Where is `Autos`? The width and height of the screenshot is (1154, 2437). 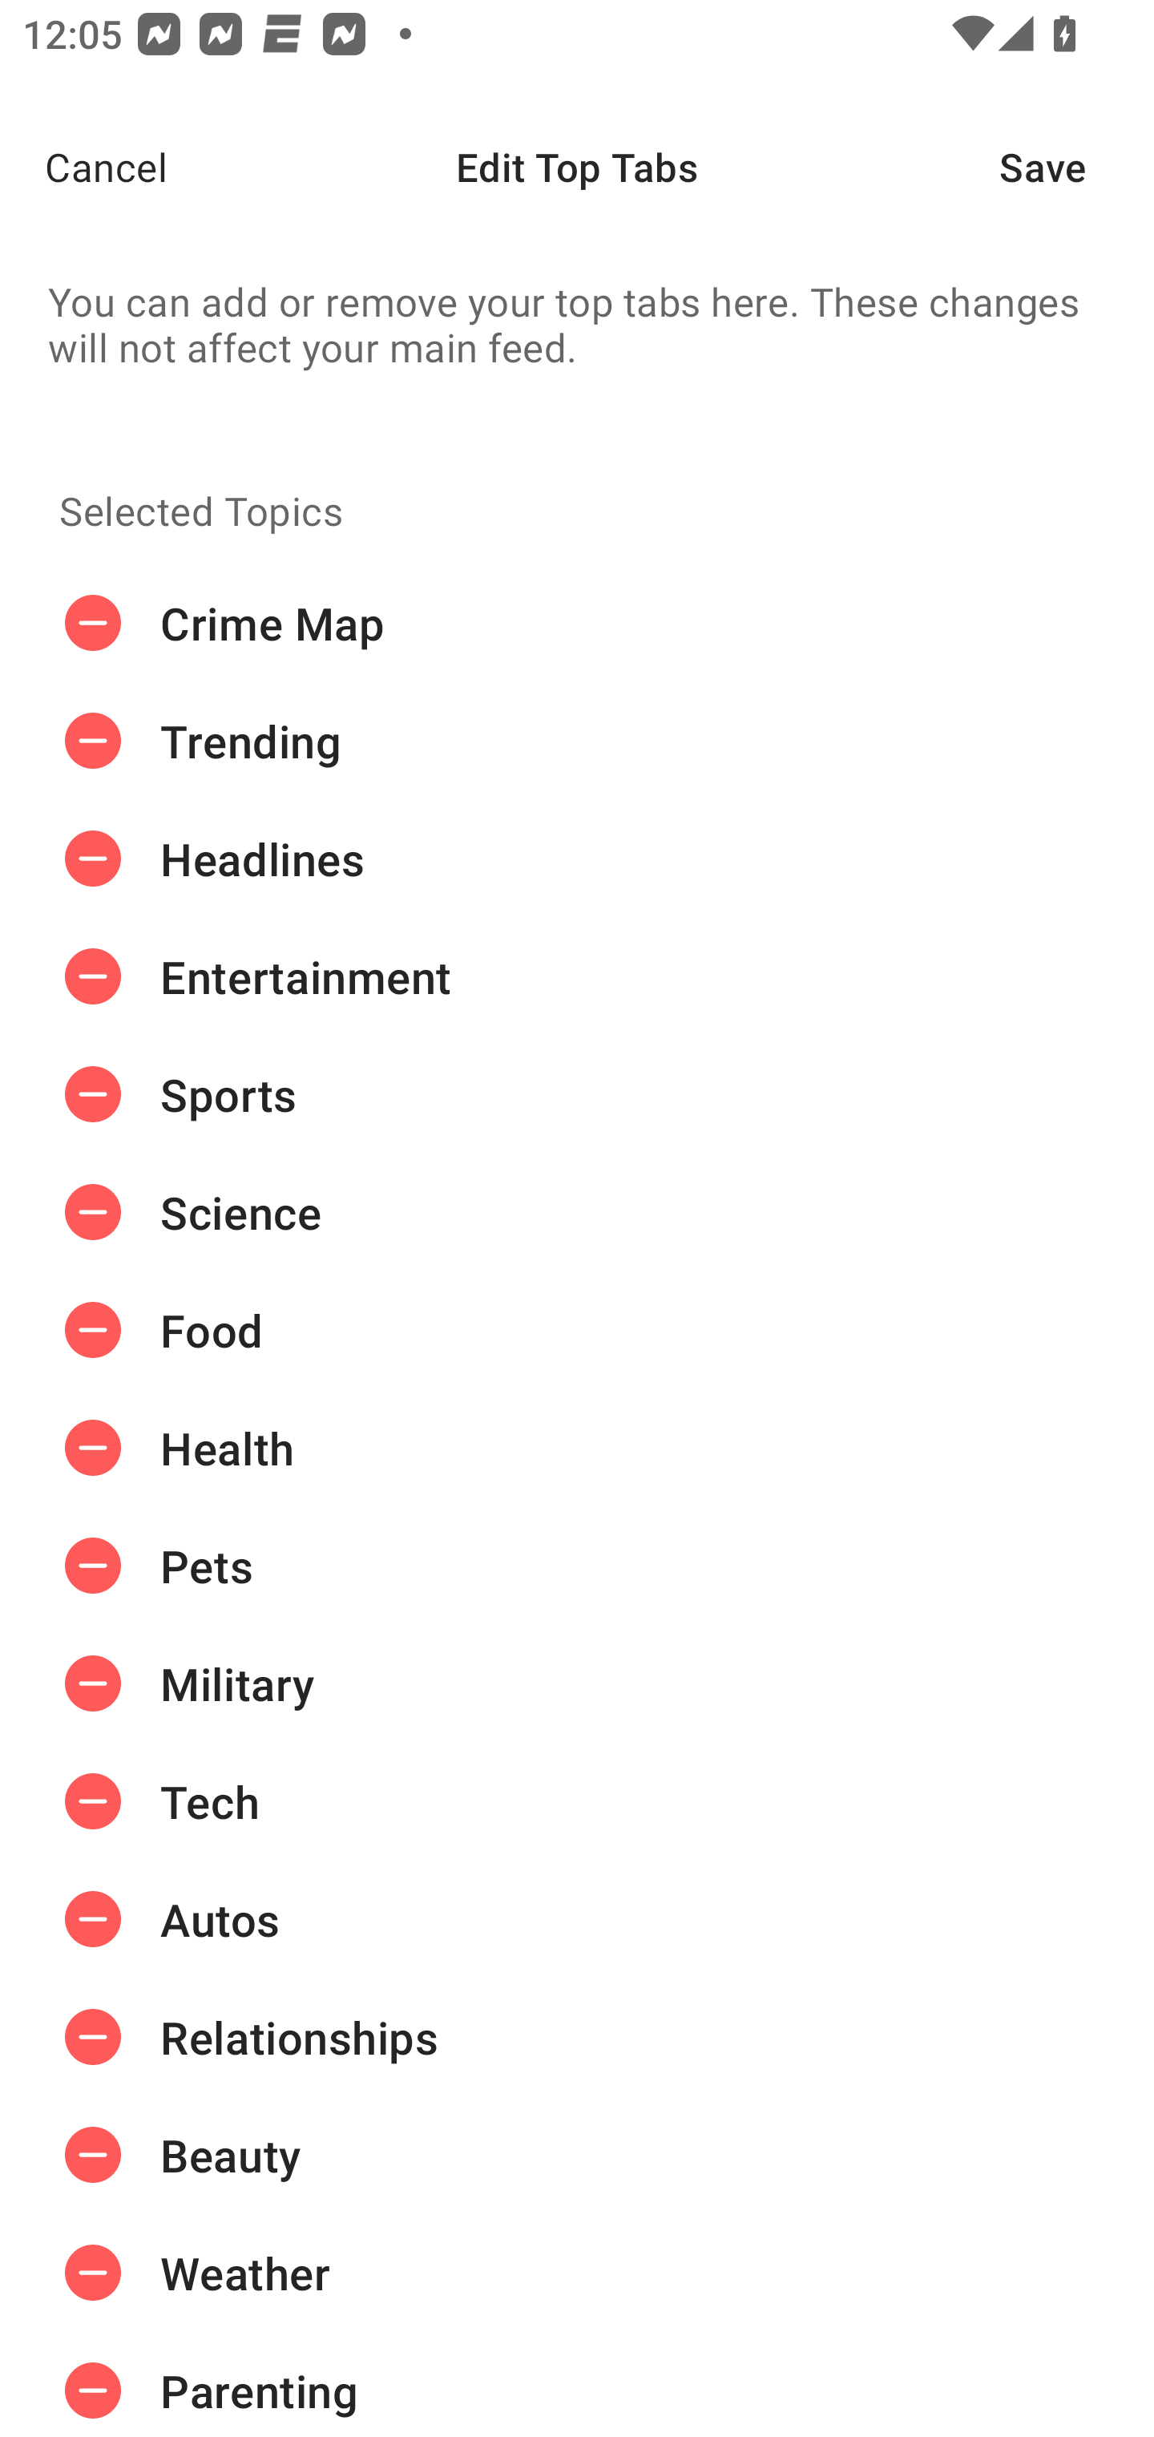 Autos is located at coordinates (577, 1919).